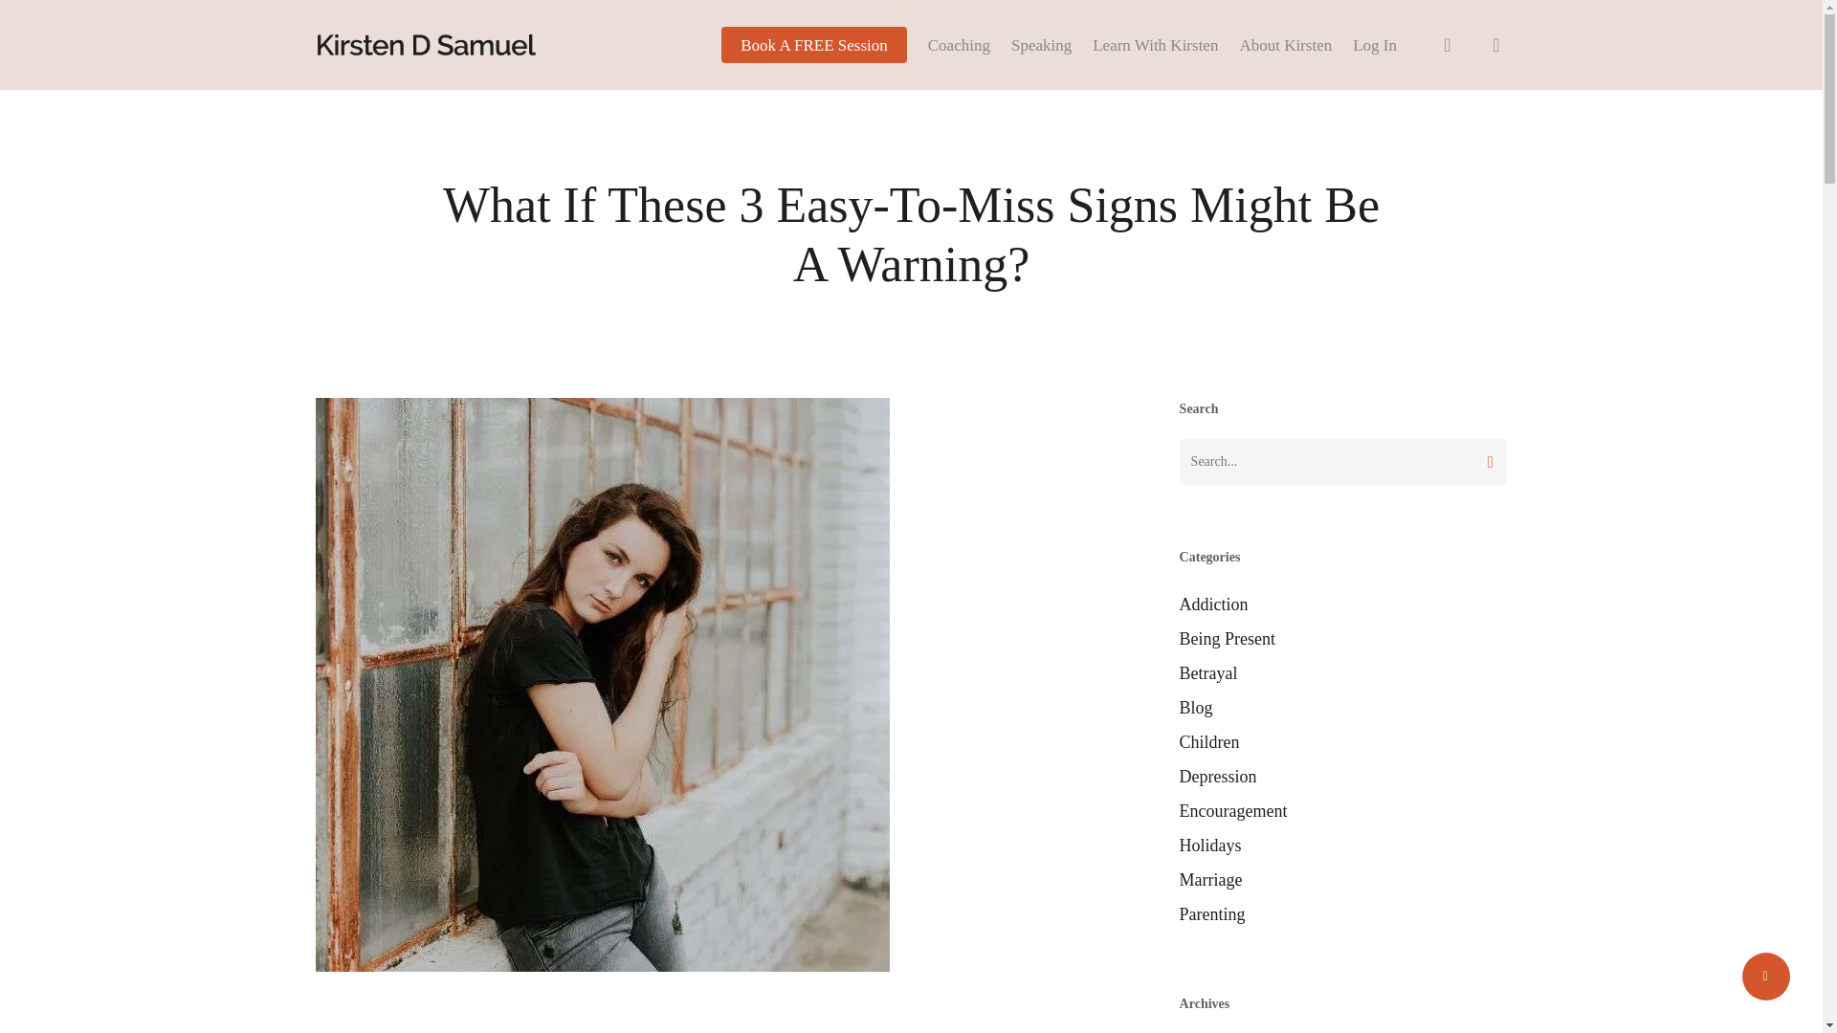 The width and height of the screenshot is (1837, 1033). What do you see at coordinates (1155, 44) in the screenshot?
I see `Learn With Kirsten` at bounding box center [1155, 44].